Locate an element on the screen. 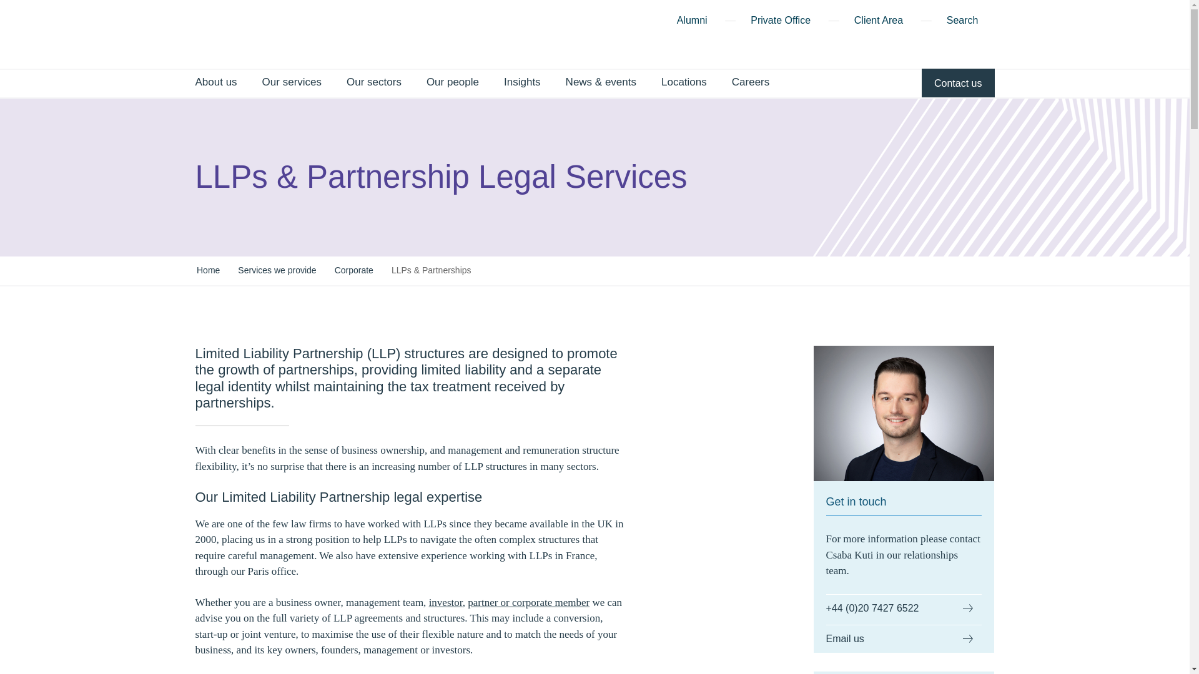 This screenshot has height=674, width=1199. Private Office is located at coordinates (780, 22).